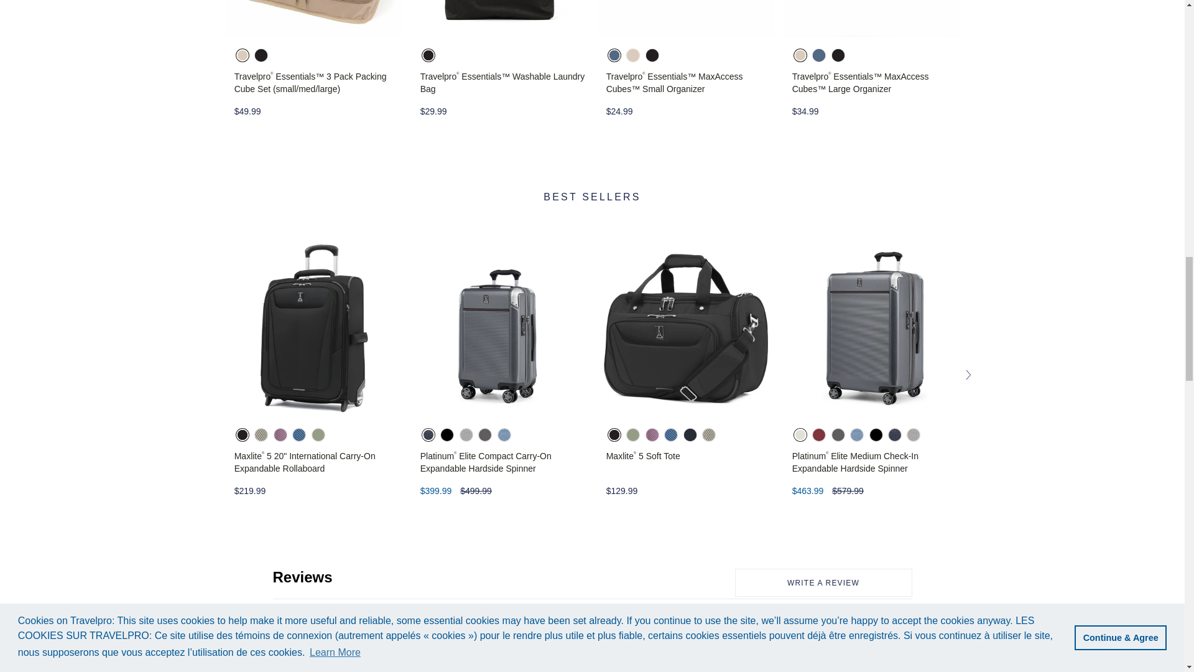 This screenshot has height=672, width=1194. Describe the element at coordinates (614, 55) in the screenshot. I see `NAVY` at that location.